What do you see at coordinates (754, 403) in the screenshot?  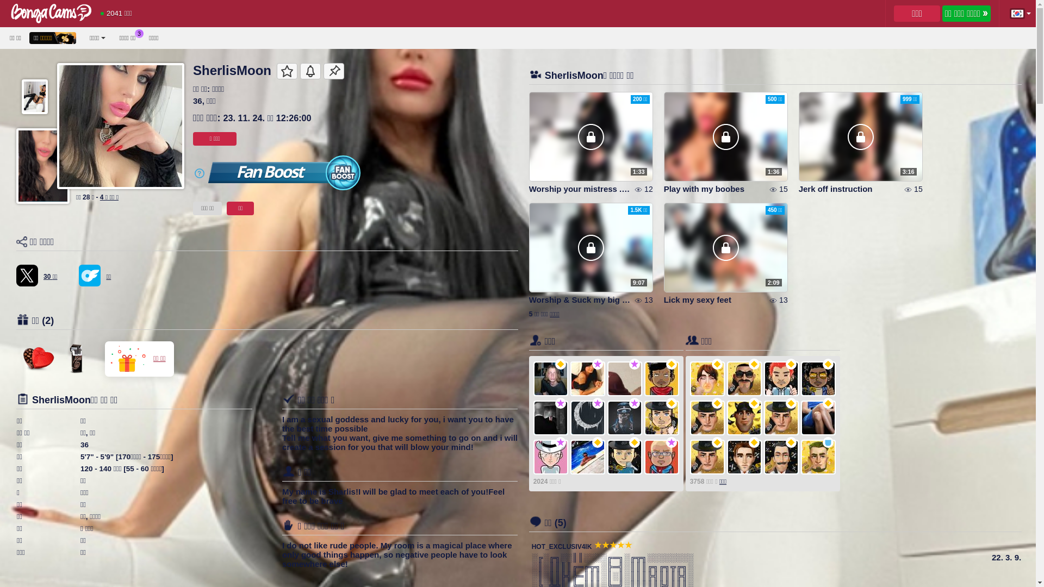 I see `Gold` at bounding box center [754, 403].